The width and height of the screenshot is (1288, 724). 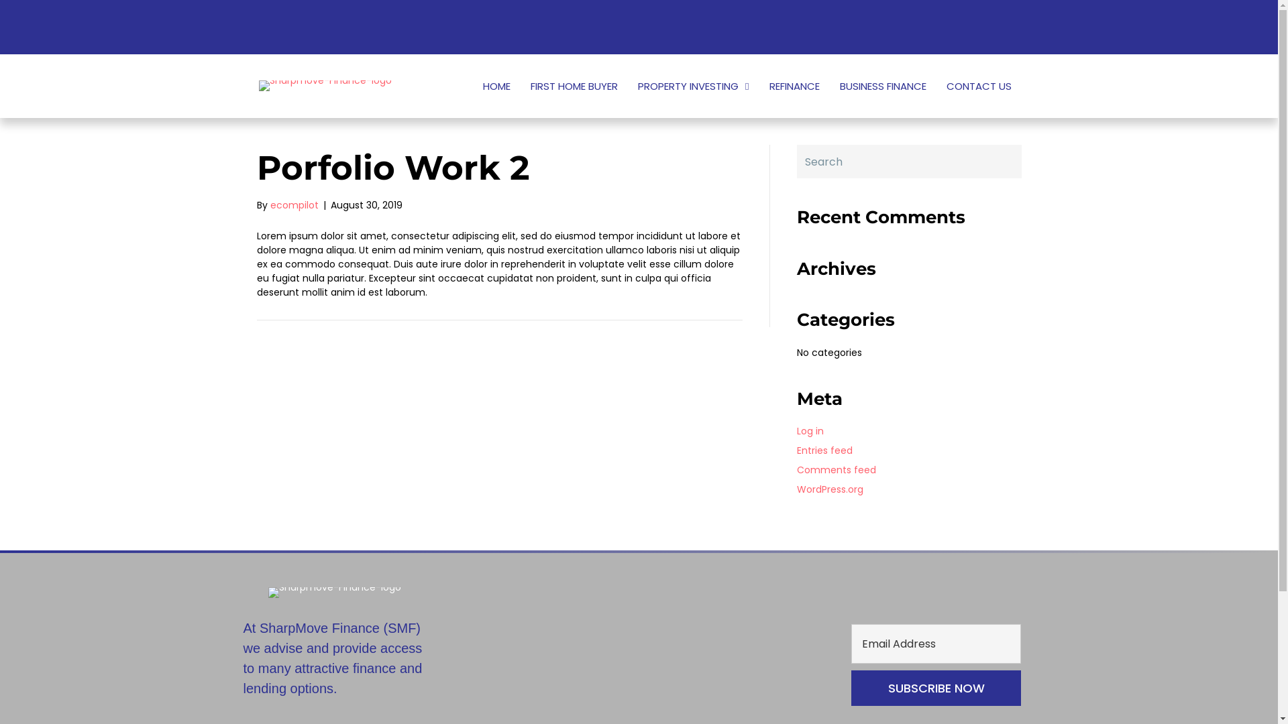 What do you see at coordinates (978, 86) in the screenshot?
I see `CONTACT US` at bounding box center [978, 86].